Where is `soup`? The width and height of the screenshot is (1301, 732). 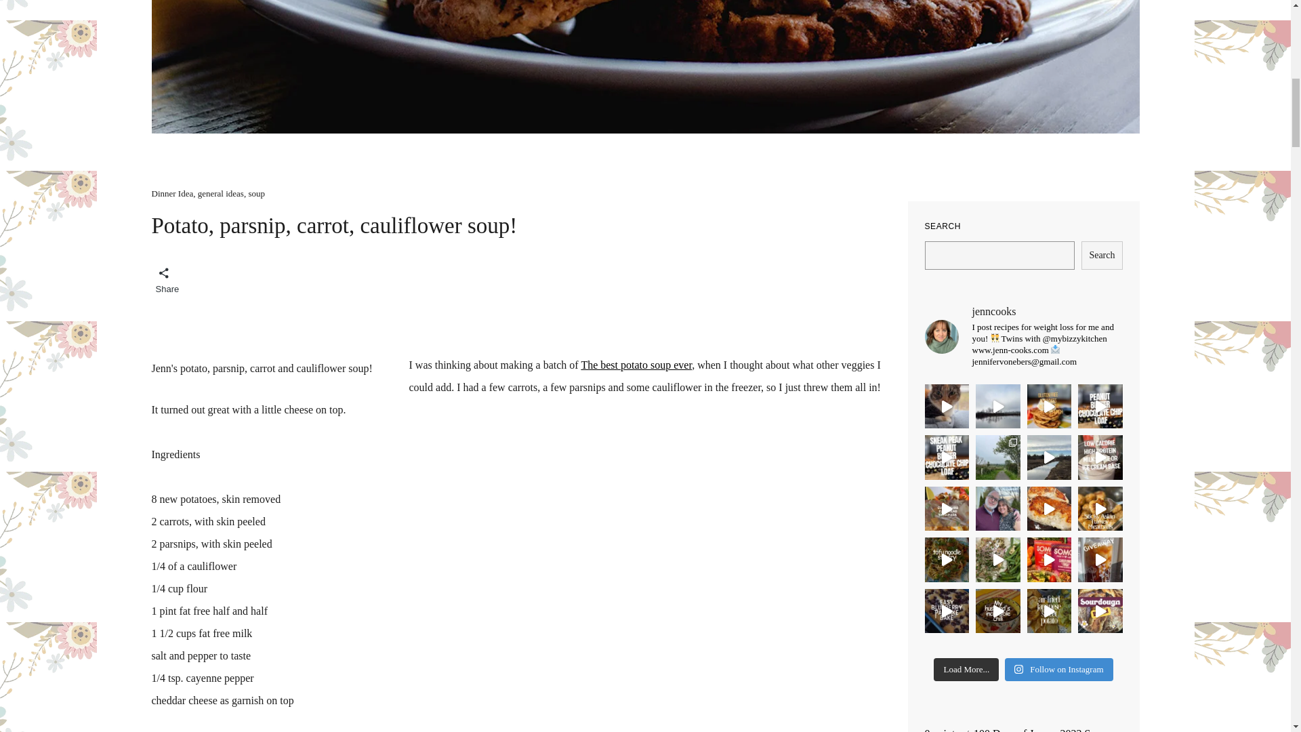 soup is located at coordinates (256, 192).